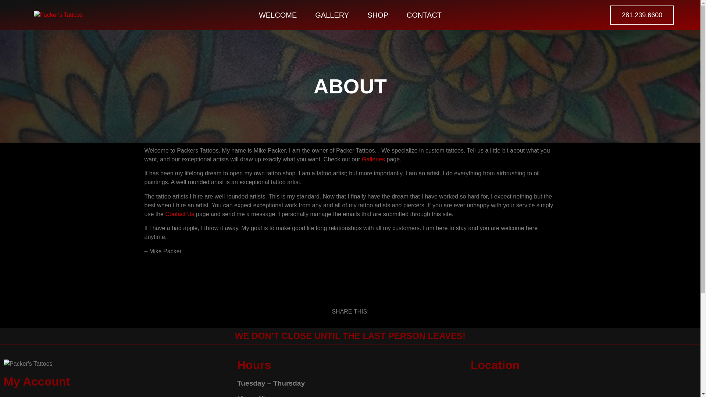  I want to click on SHOP, so click(378, 15).